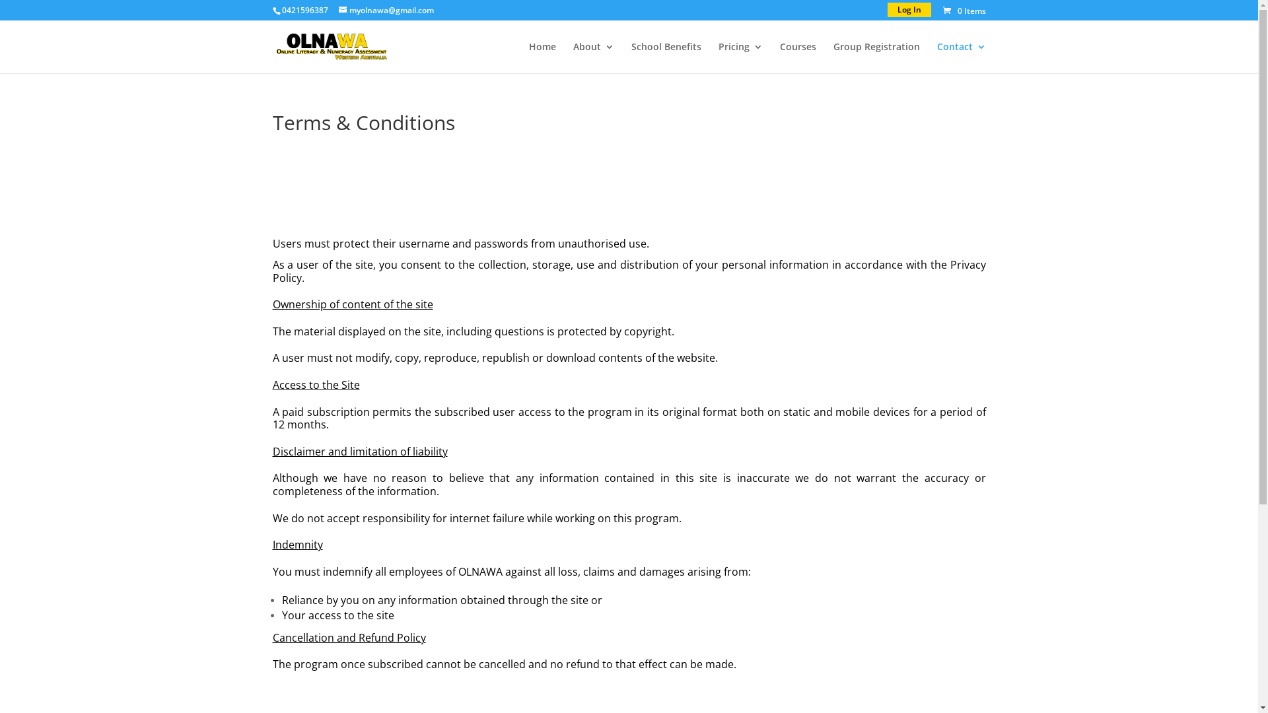 Image resolution: width=1268 pixels, height=713 pixels. I want to click on Courses, so click(798, 58).